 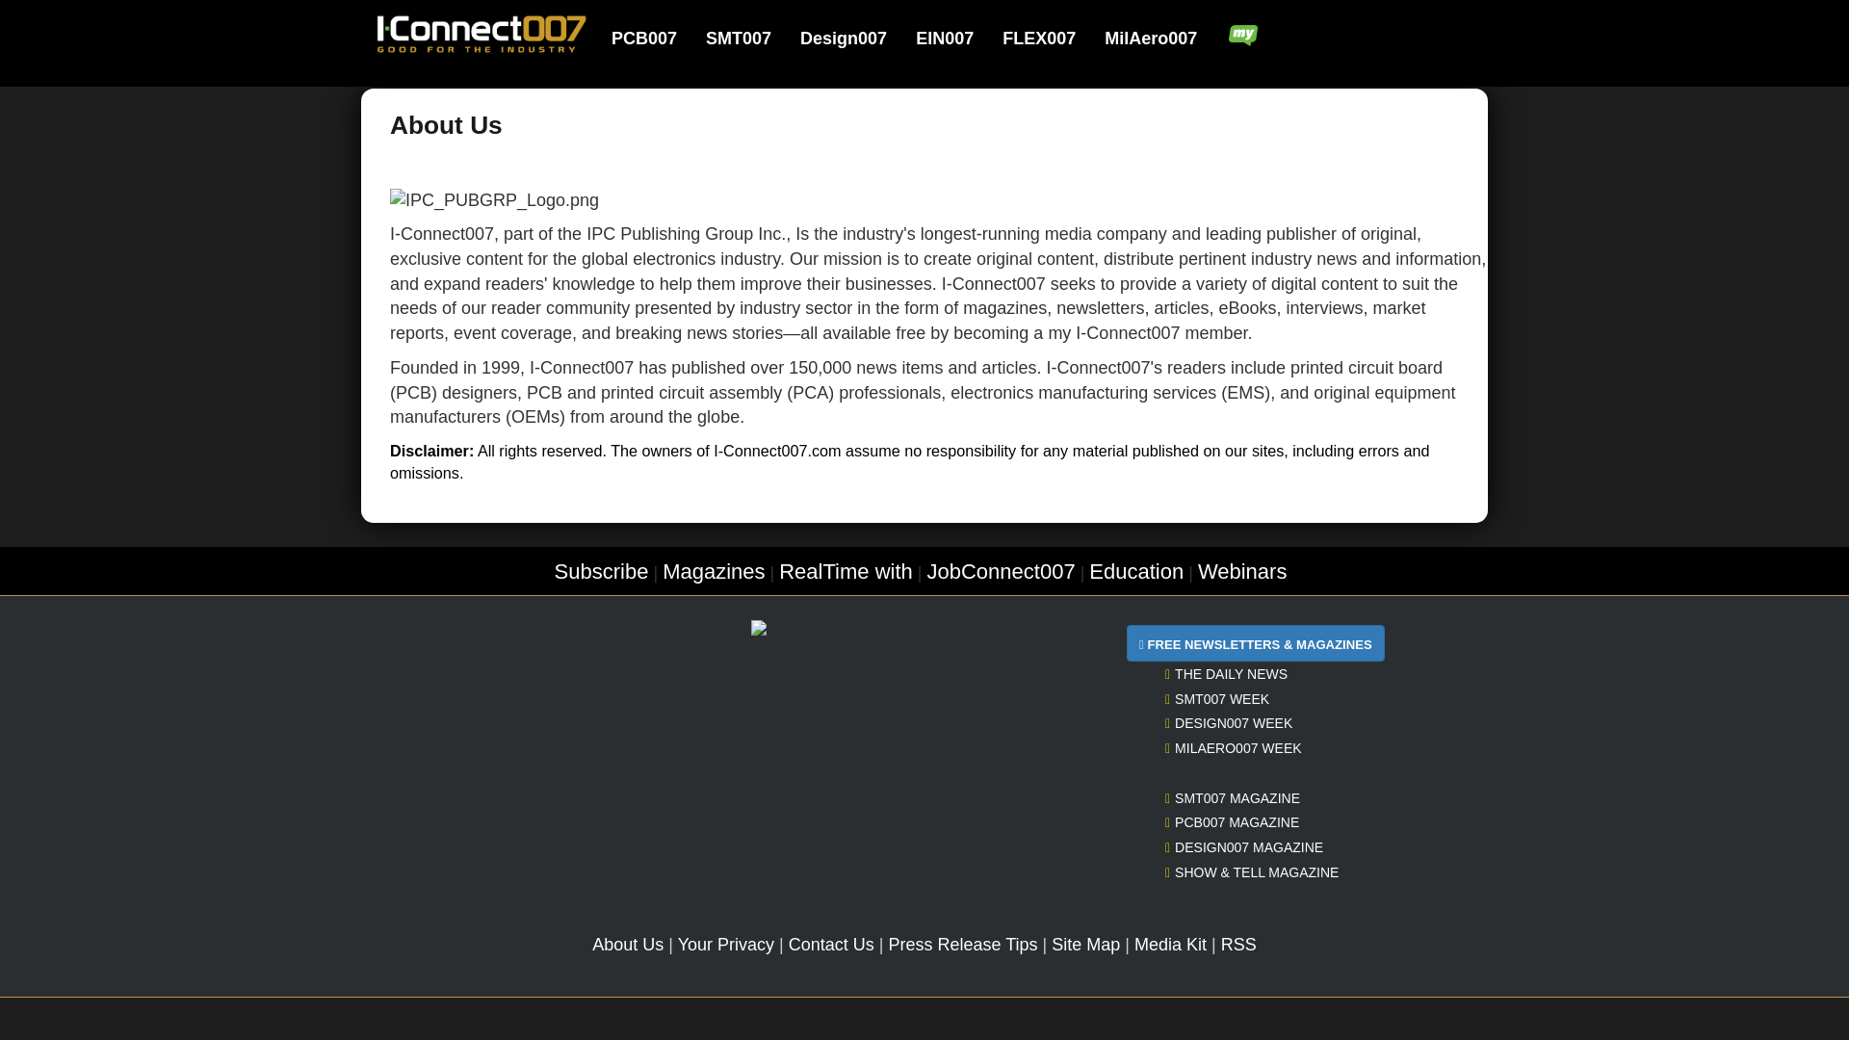 I want to click on Contact Us, so click(x=832, y=944).